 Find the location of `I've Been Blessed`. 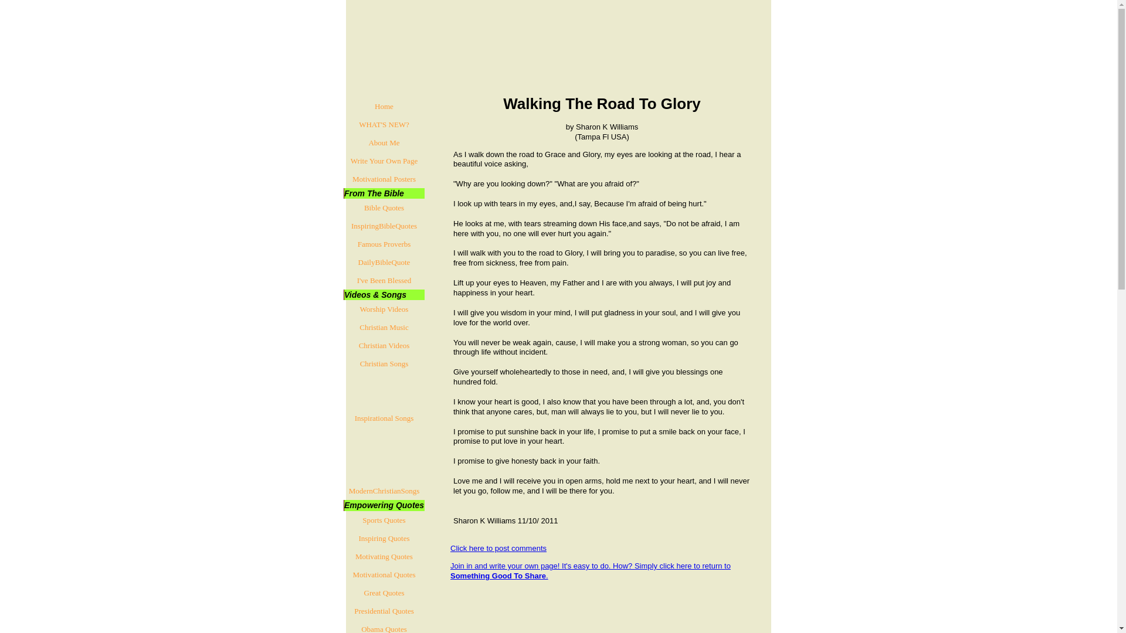

I've Been Blessed is located at coordinates (384, 280).